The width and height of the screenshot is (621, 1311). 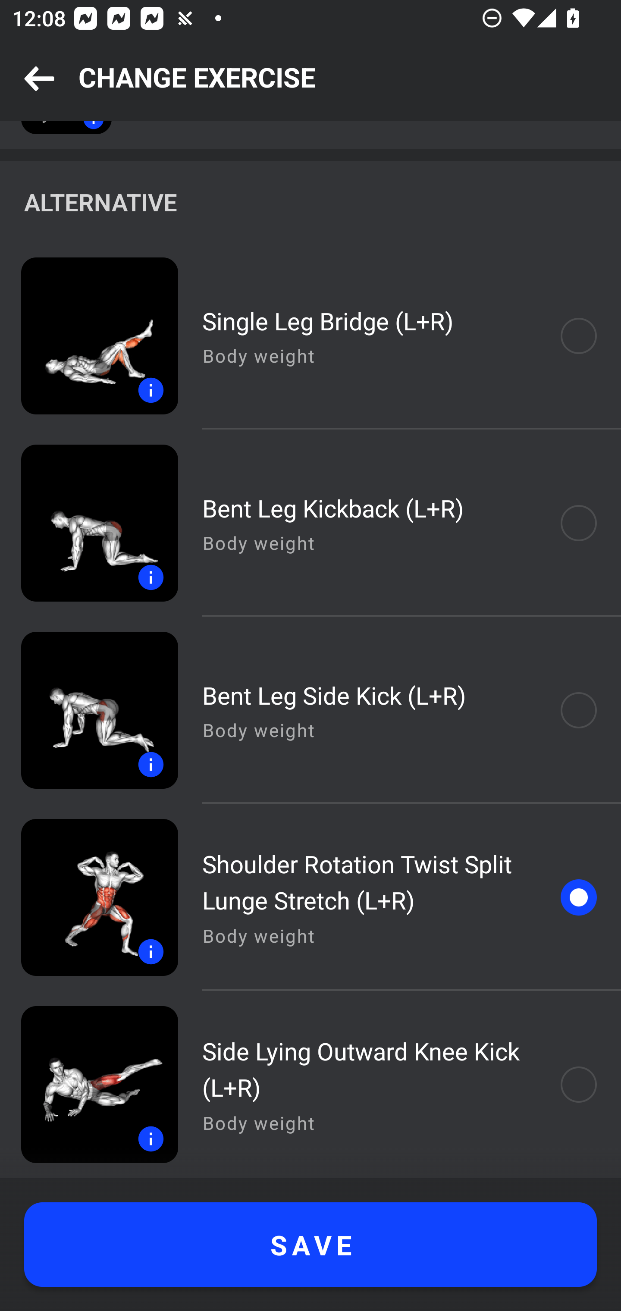 I want to click on Navigation icon, so click(x=39, y=79).